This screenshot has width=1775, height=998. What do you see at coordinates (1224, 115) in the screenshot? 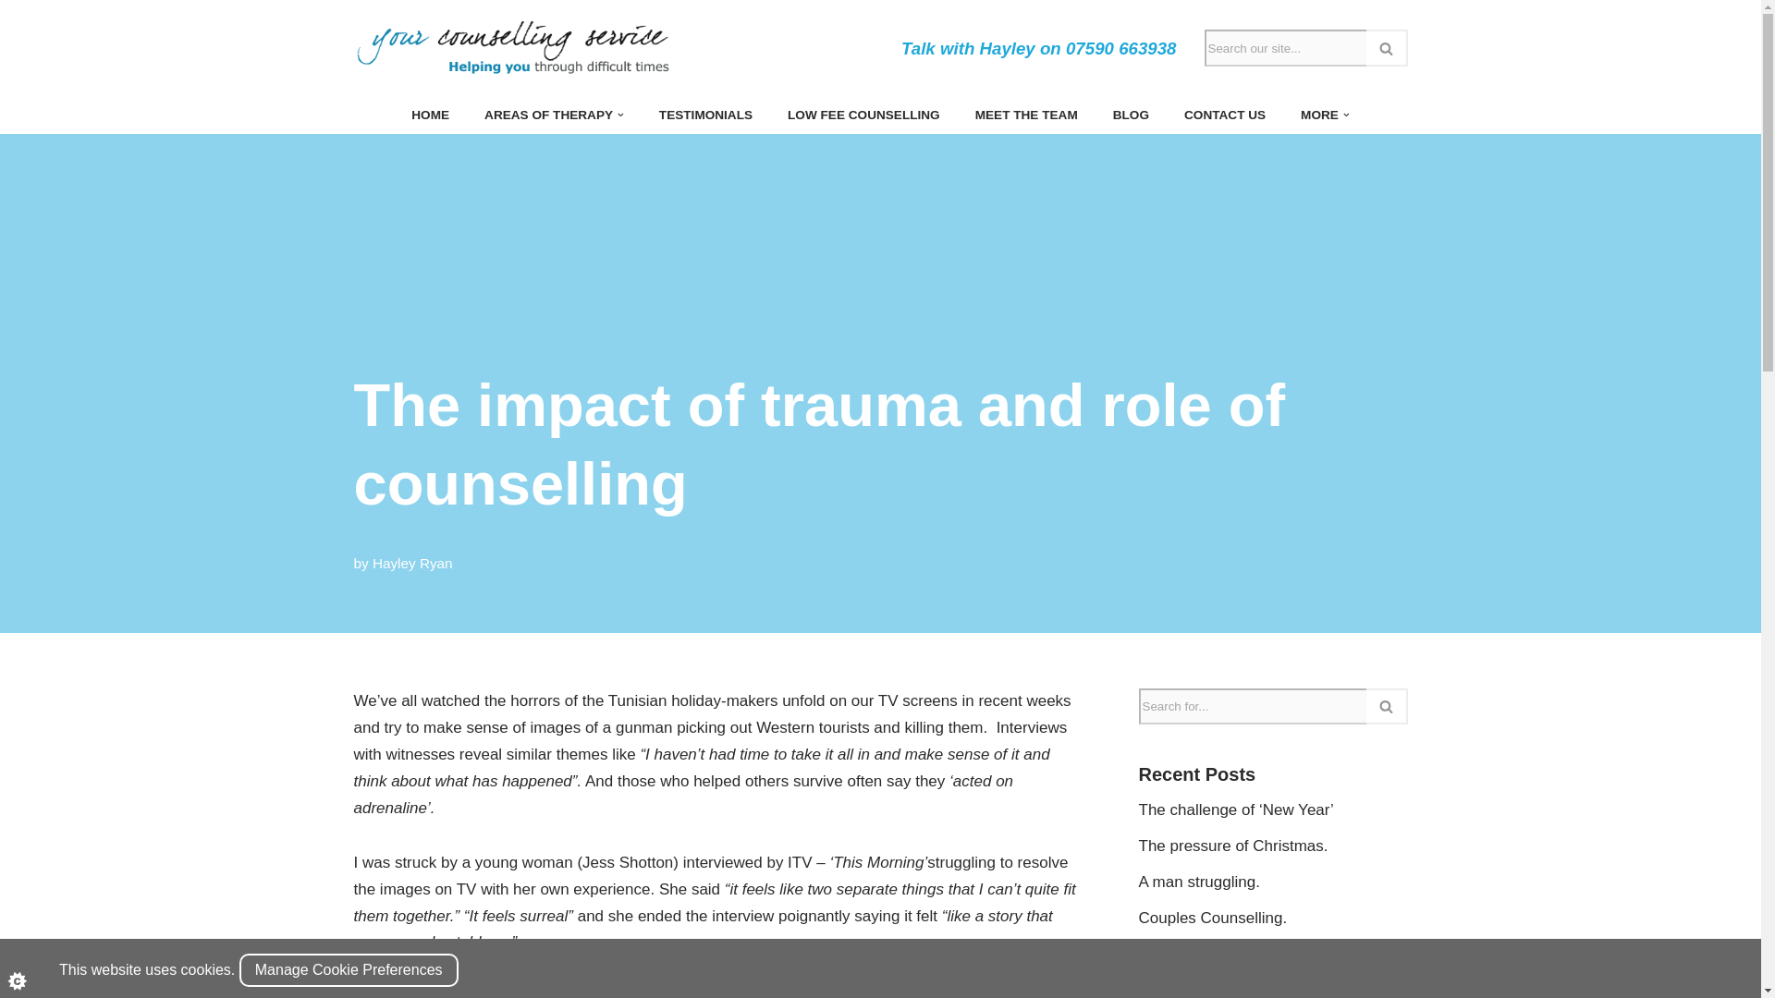
I see `CONTACT US` at bounding box center [1224, 115].